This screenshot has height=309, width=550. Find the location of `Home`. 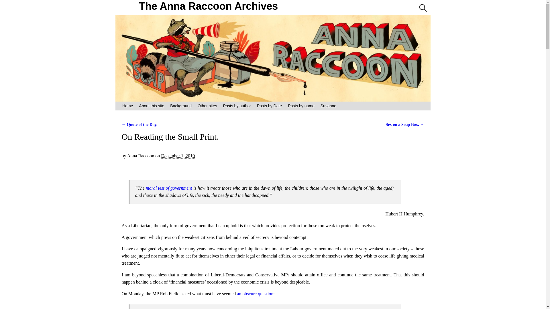

Home is located at coordinates (127, 106).